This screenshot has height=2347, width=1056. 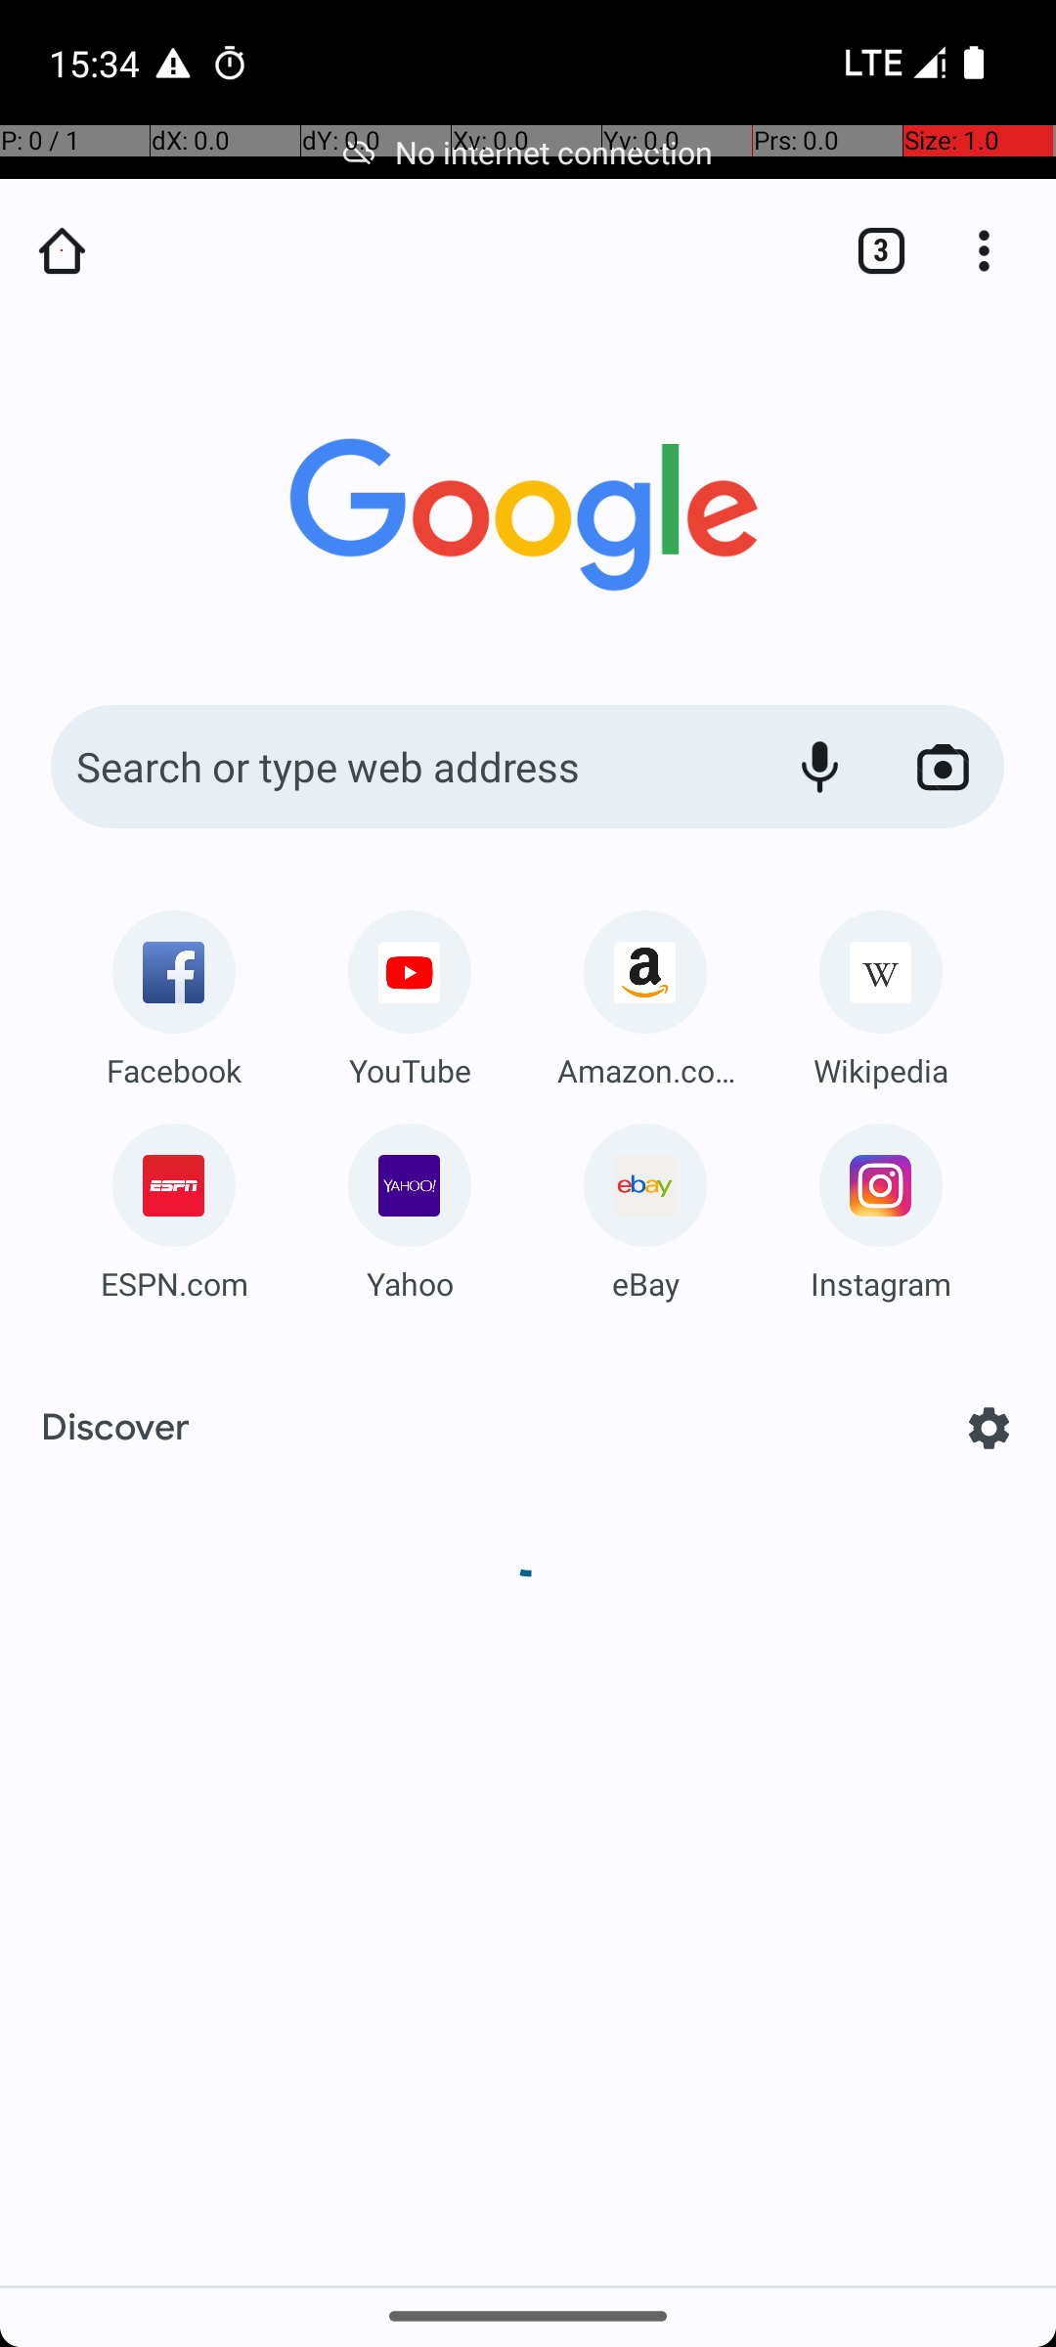 What do you see at coordinates (115, 1428) in the screenshot?
I see `Discover` at bounding box center [115, 1428].